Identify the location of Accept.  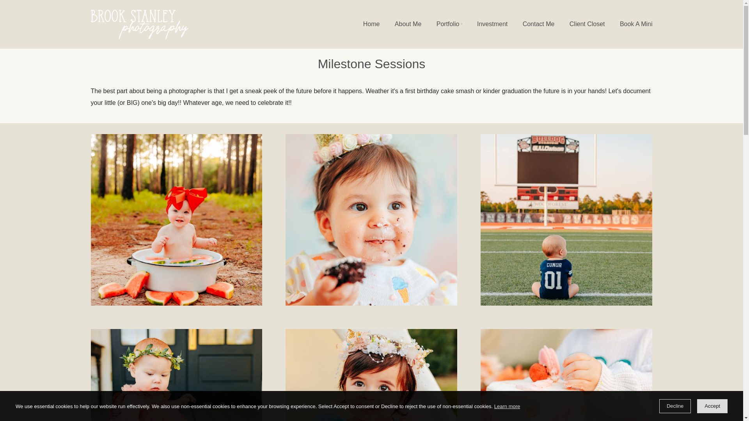
(712, 406).